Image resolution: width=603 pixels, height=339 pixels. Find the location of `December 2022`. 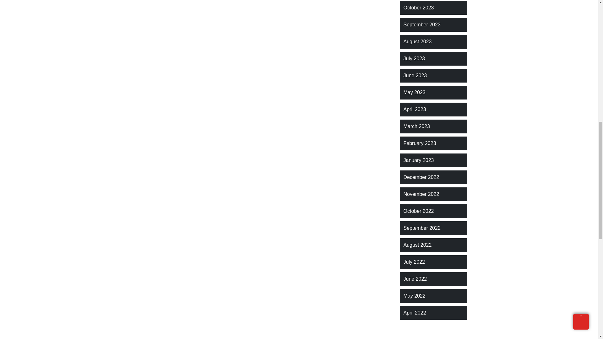

December 2022 is located at coordinates (421, 177).